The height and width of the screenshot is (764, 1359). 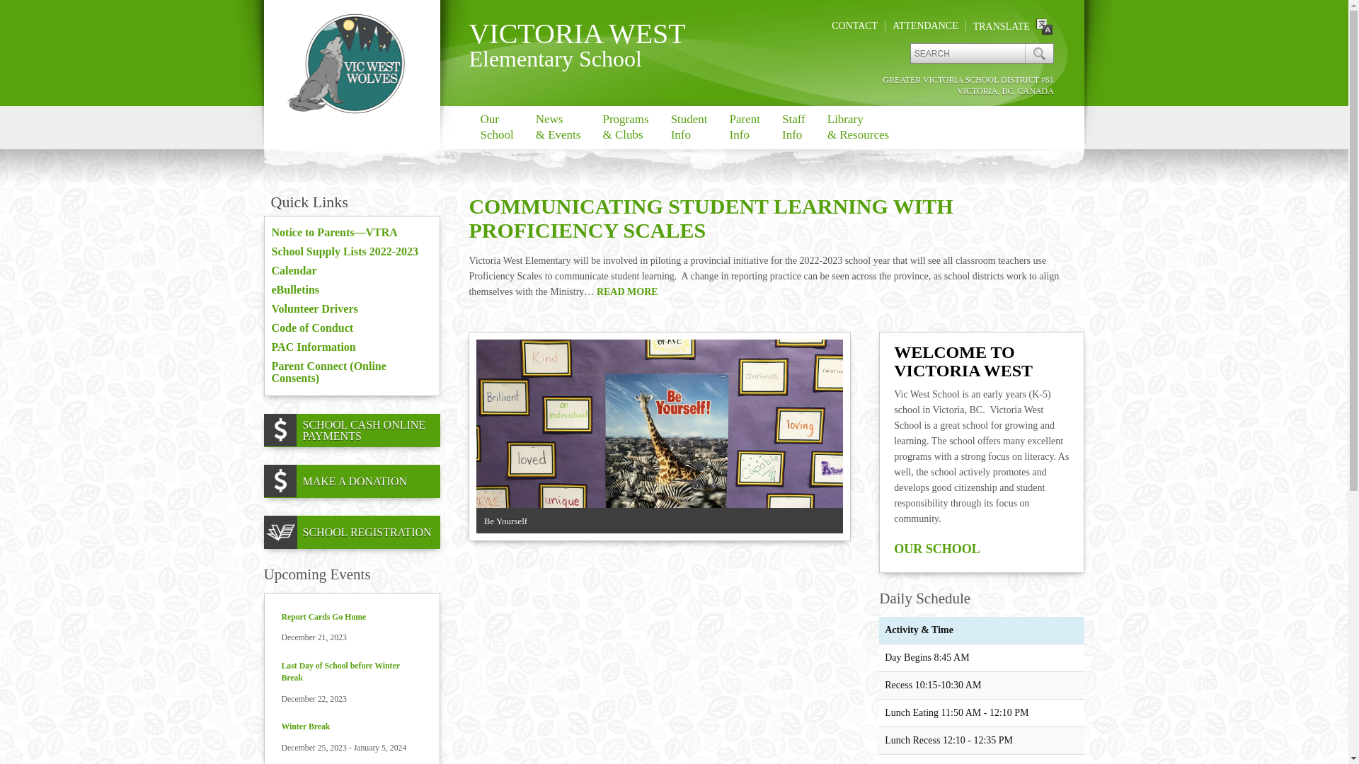 What do you see at coordinates (324, 617) in the screenshot?
I see `Report Cards Go Home` at bounding box center [324, 617].